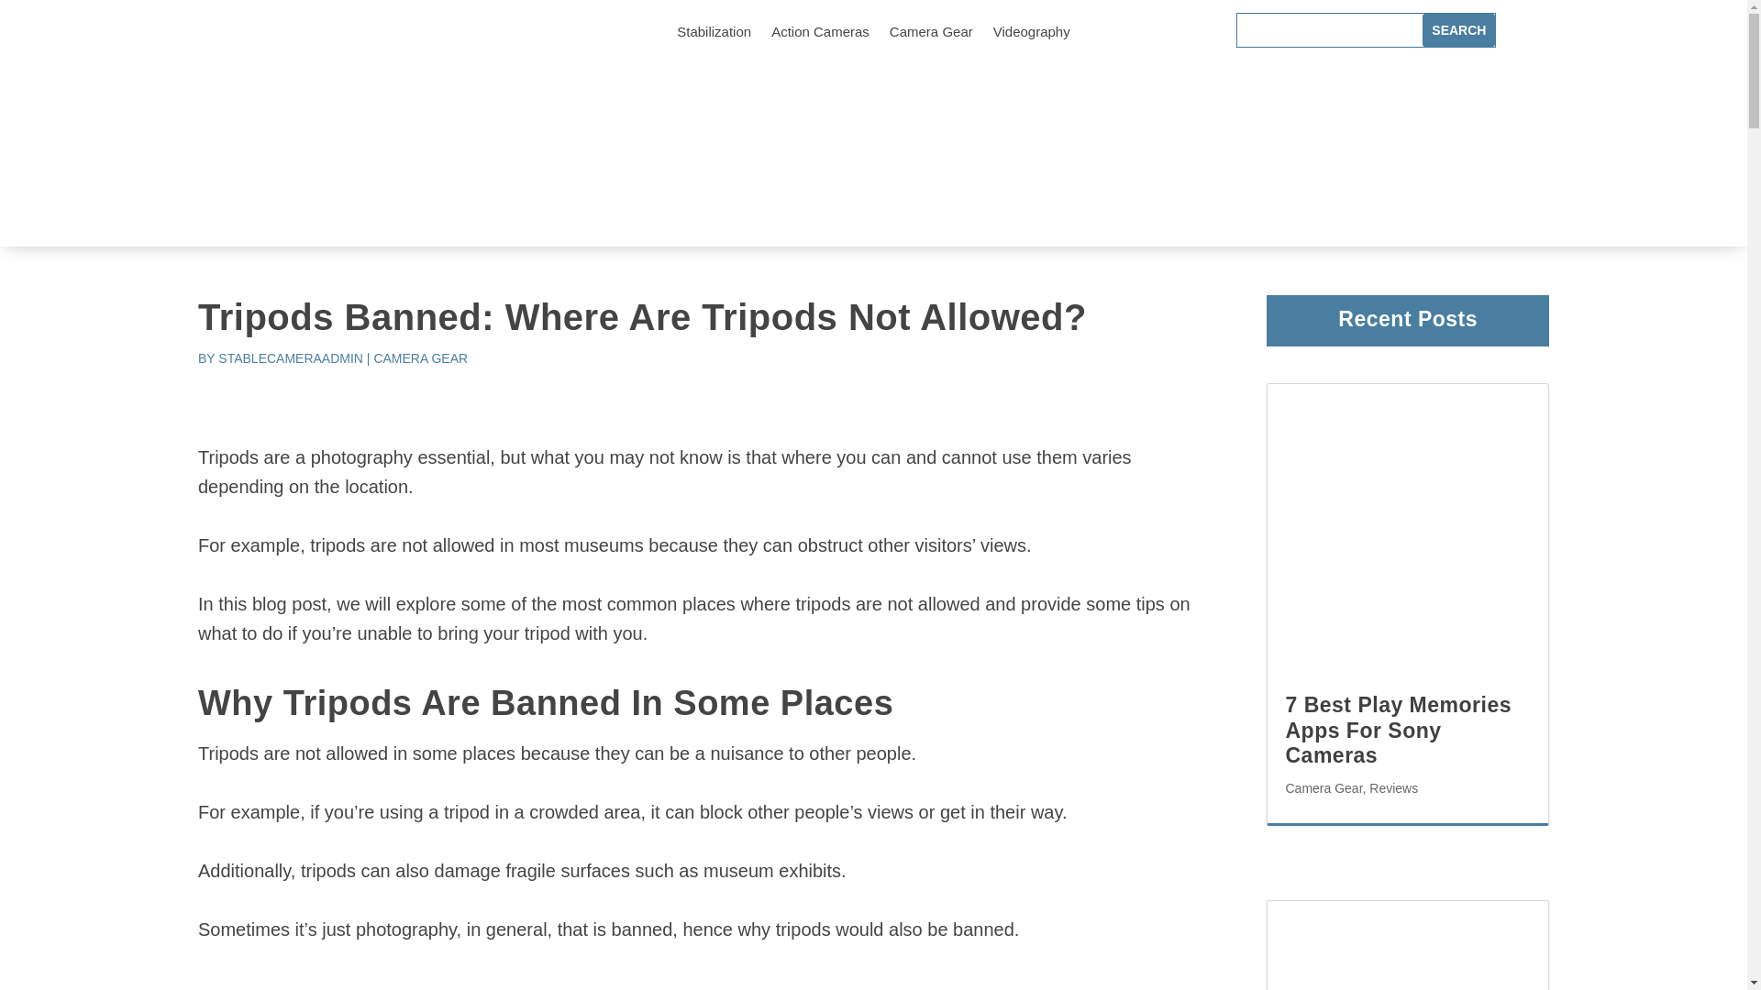  Describe the element at coordinates (1323, 788) in the screenshot. I see `Camera Gear` at that location.